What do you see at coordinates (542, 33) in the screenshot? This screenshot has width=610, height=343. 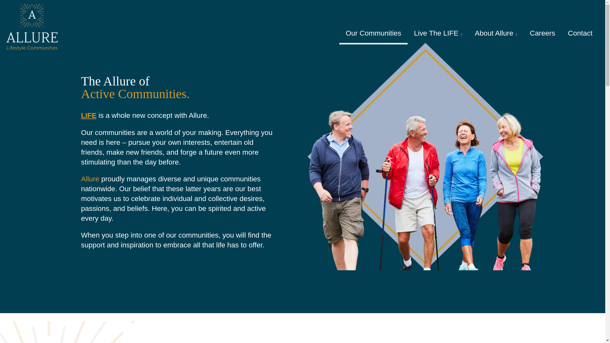 I see `Careers` at bounding box center [542, 33].